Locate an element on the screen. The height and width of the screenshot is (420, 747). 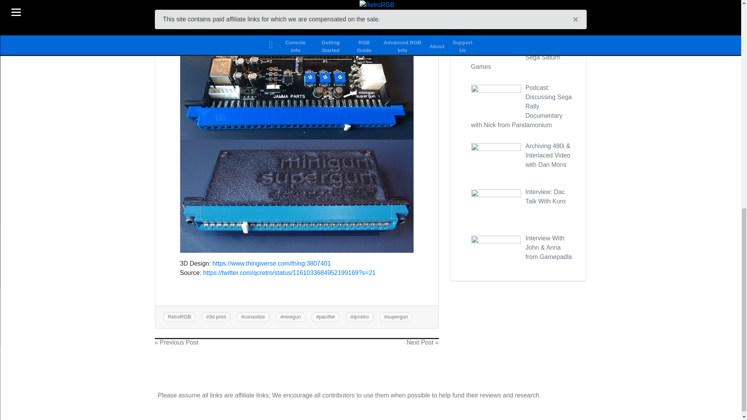
3d print is located at coordinates (217, 317).